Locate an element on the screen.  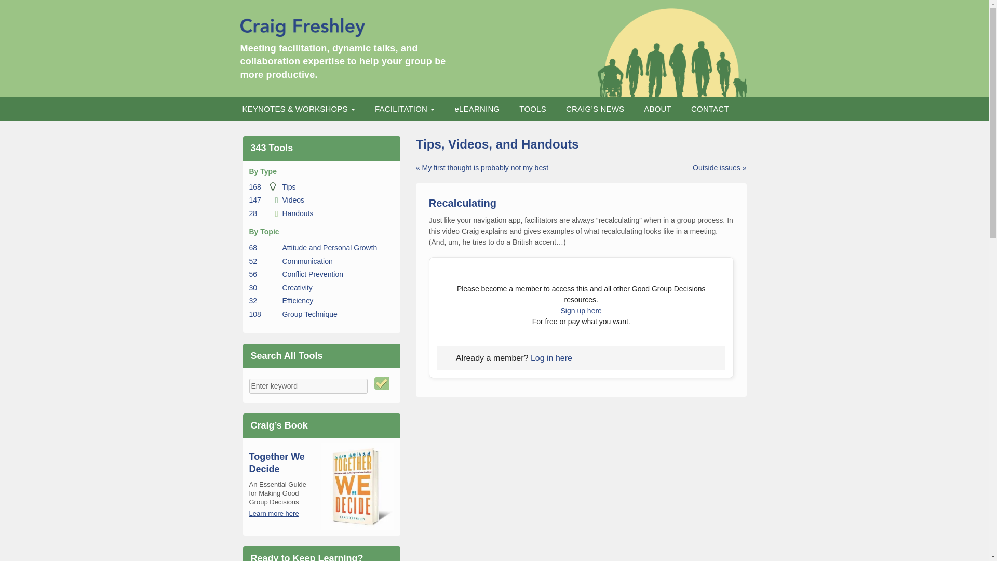
Log in here is located at coordinates (551, 358).